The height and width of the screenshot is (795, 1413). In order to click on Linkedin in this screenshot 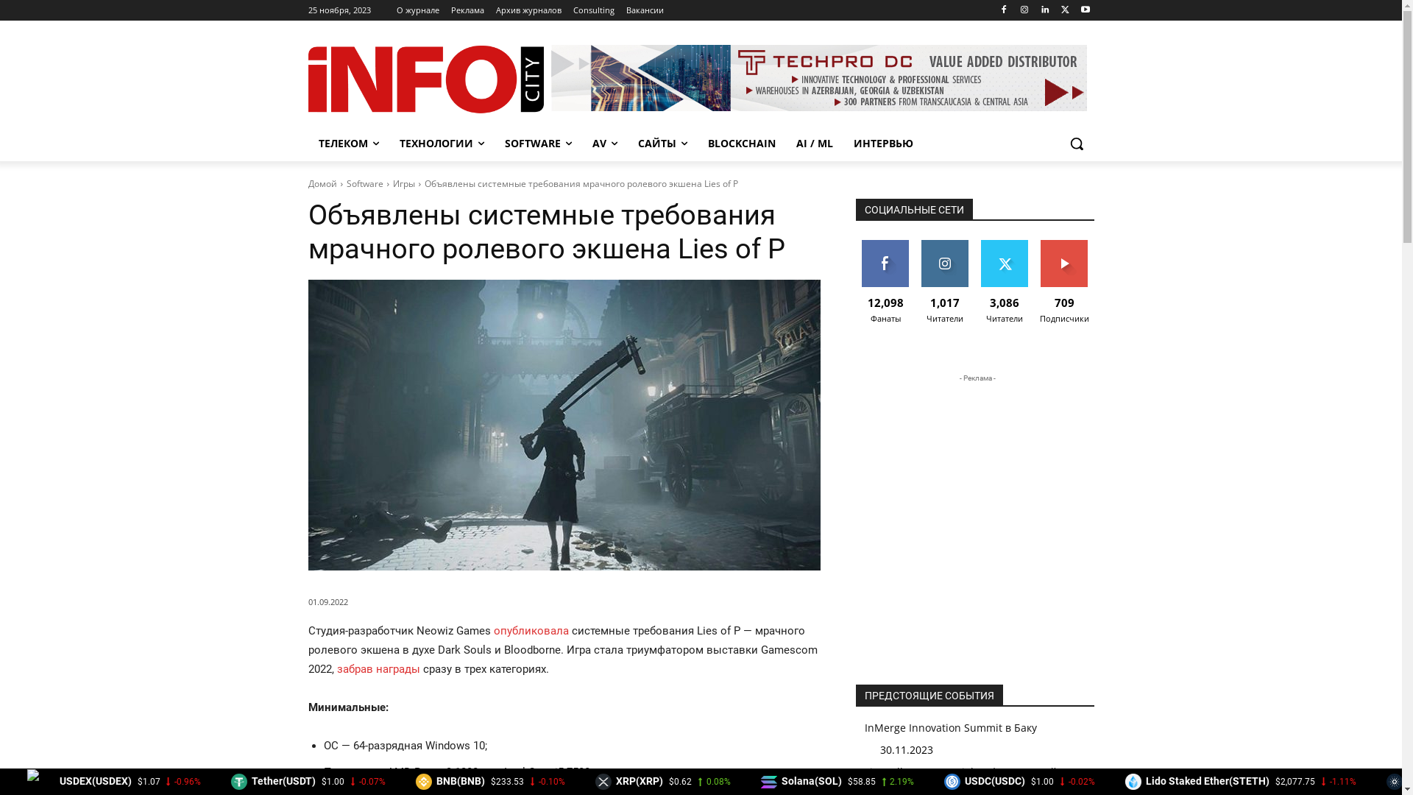, I will do `click(1045, 10)`.